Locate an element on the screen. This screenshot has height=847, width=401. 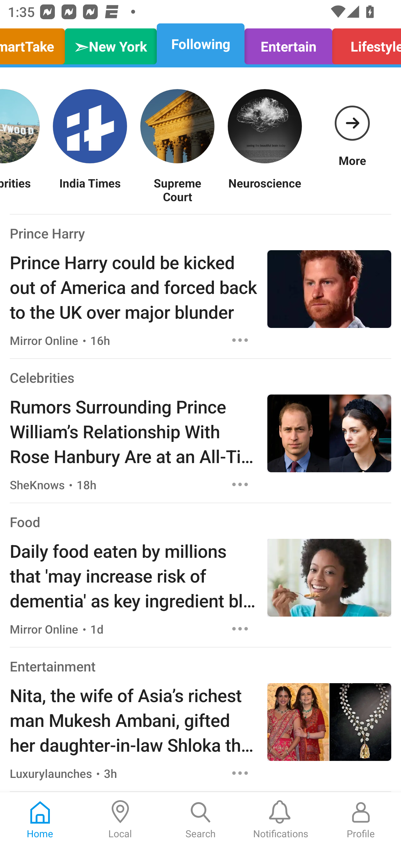
Entertain is located at coordinates (288, 44).